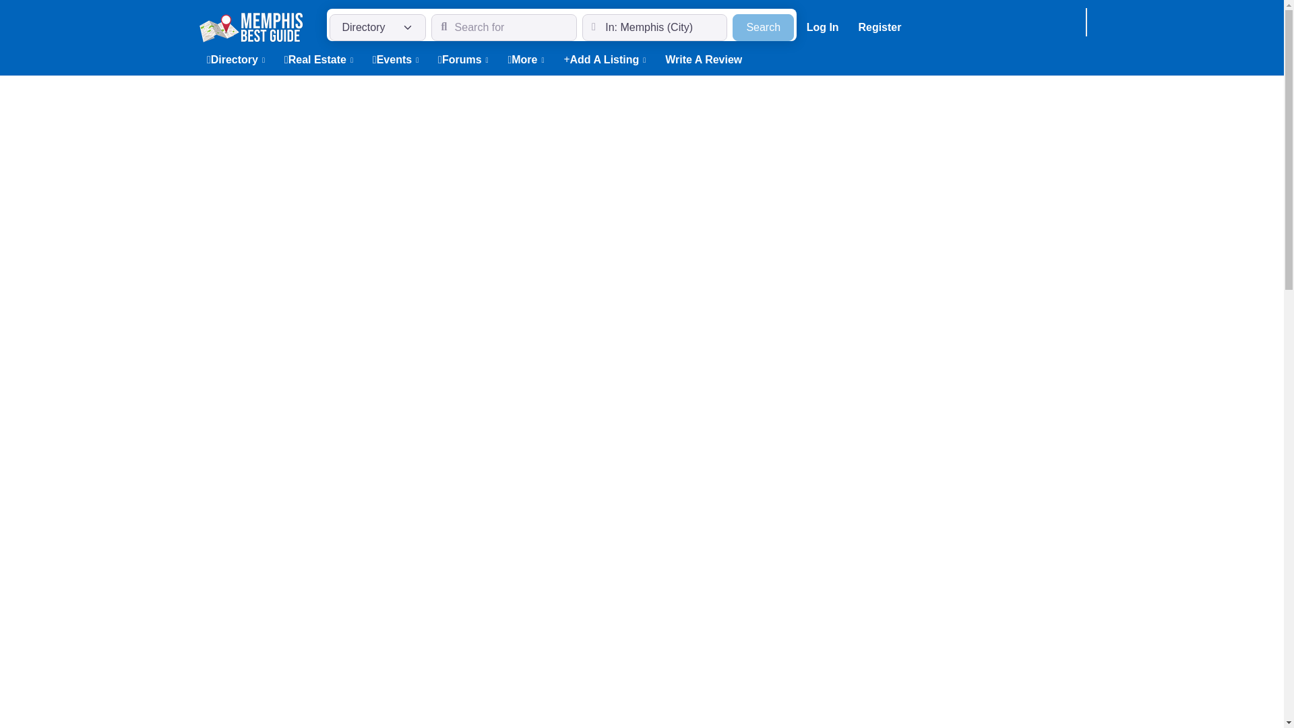  What do you see at coordinates (763, 27) in the screenshot?
I see `Events` at bounding box center [763, 27].